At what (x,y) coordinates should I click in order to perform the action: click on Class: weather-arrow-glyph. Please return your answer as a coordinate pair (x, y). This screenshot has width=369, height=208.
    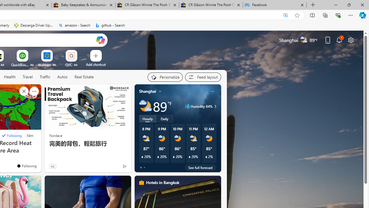
    Looking at the image, I should click on (215, 106).